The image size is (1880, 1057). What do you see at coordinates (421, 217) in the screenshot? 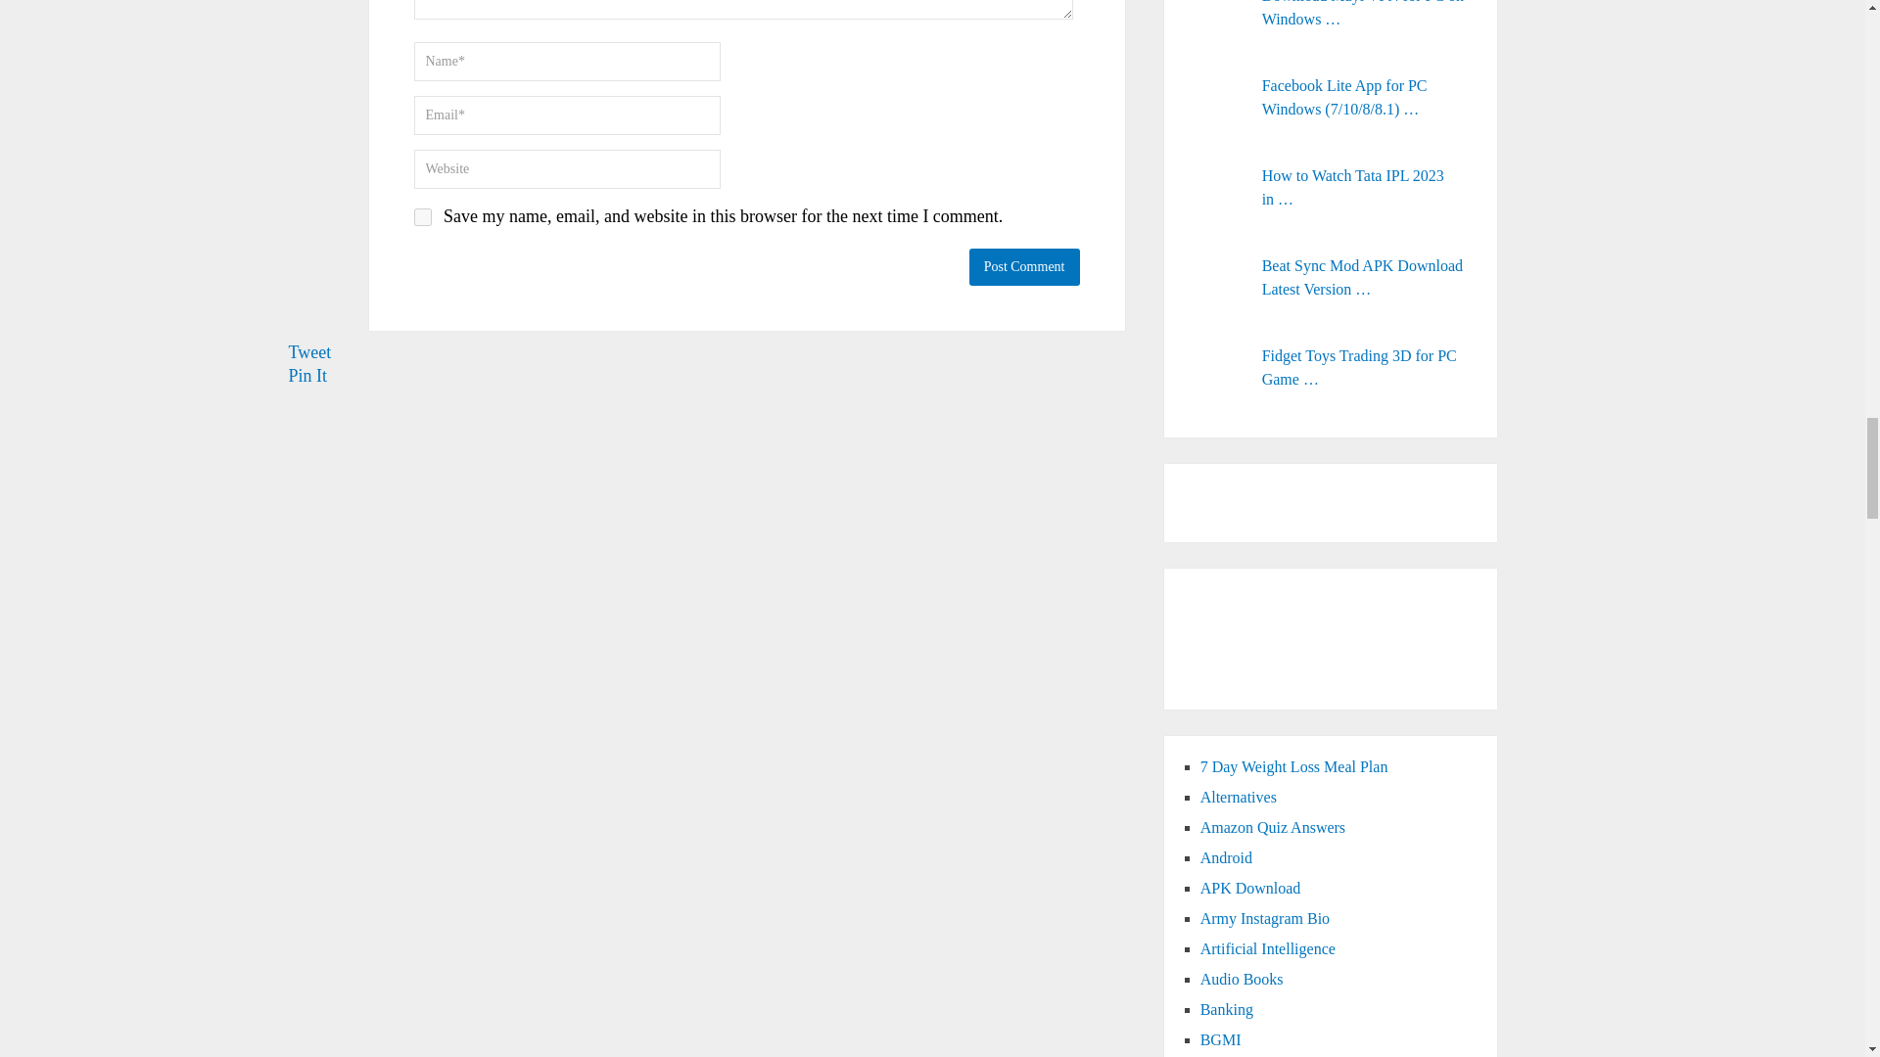
I see `yes` at bounding box center [421, 217].